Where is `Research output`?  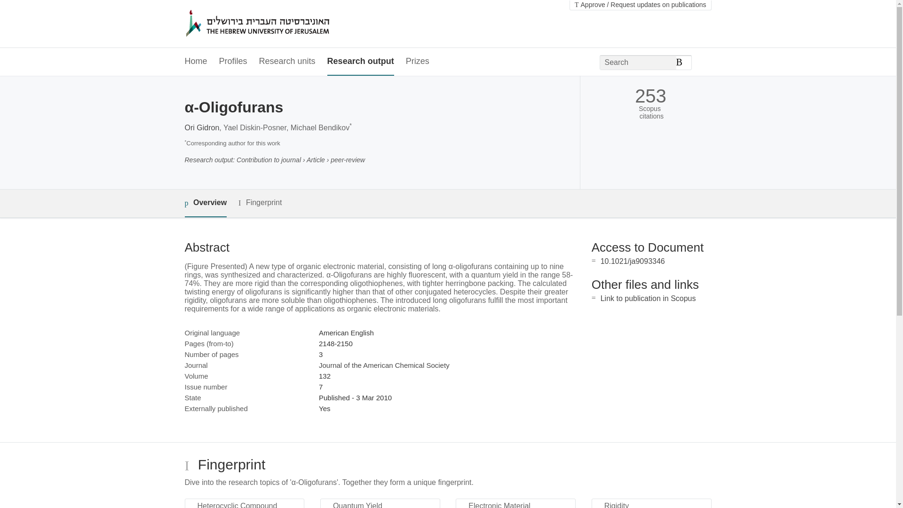 Research output is located at coordinates (360, 61).